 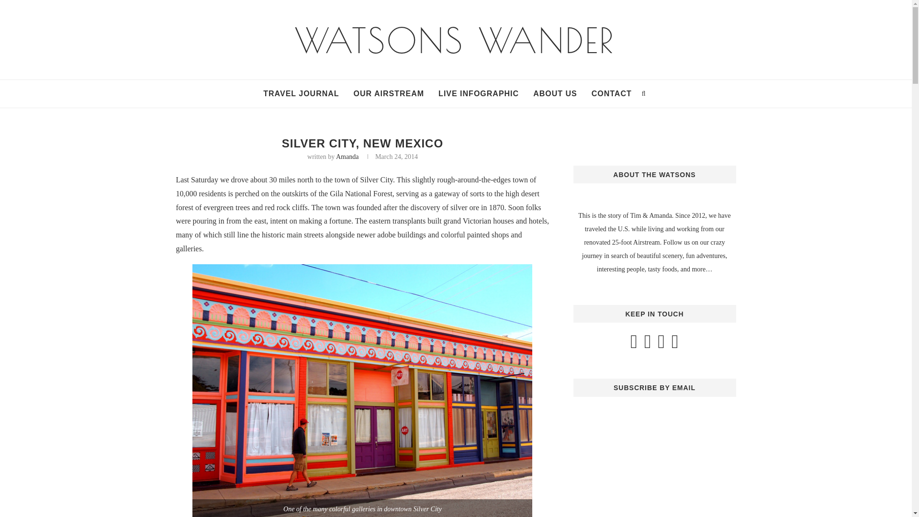 I want to click on Amanda, so click(x=347, y=156).